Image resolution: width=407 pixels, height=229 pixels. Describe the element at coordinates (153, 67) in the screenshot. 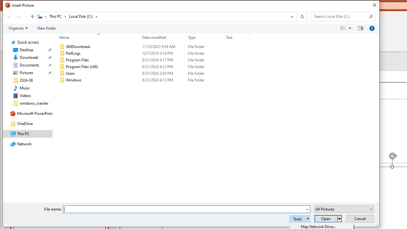

I see `Program Files (x86)` at that location.